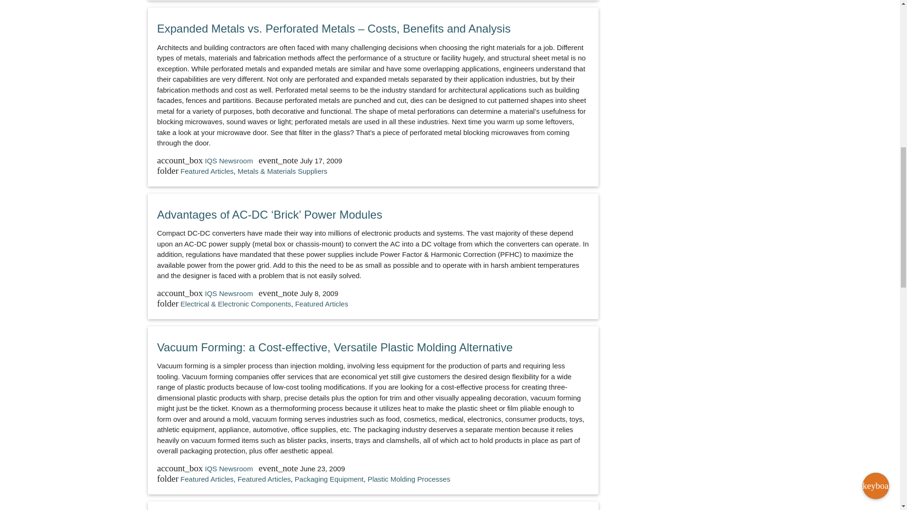 The width and height of the screenshot is (907, 510). What do you see at coordinates (322, 304) in the screenshot?
I see `Featured Articles` at bounding box center [322, 304].